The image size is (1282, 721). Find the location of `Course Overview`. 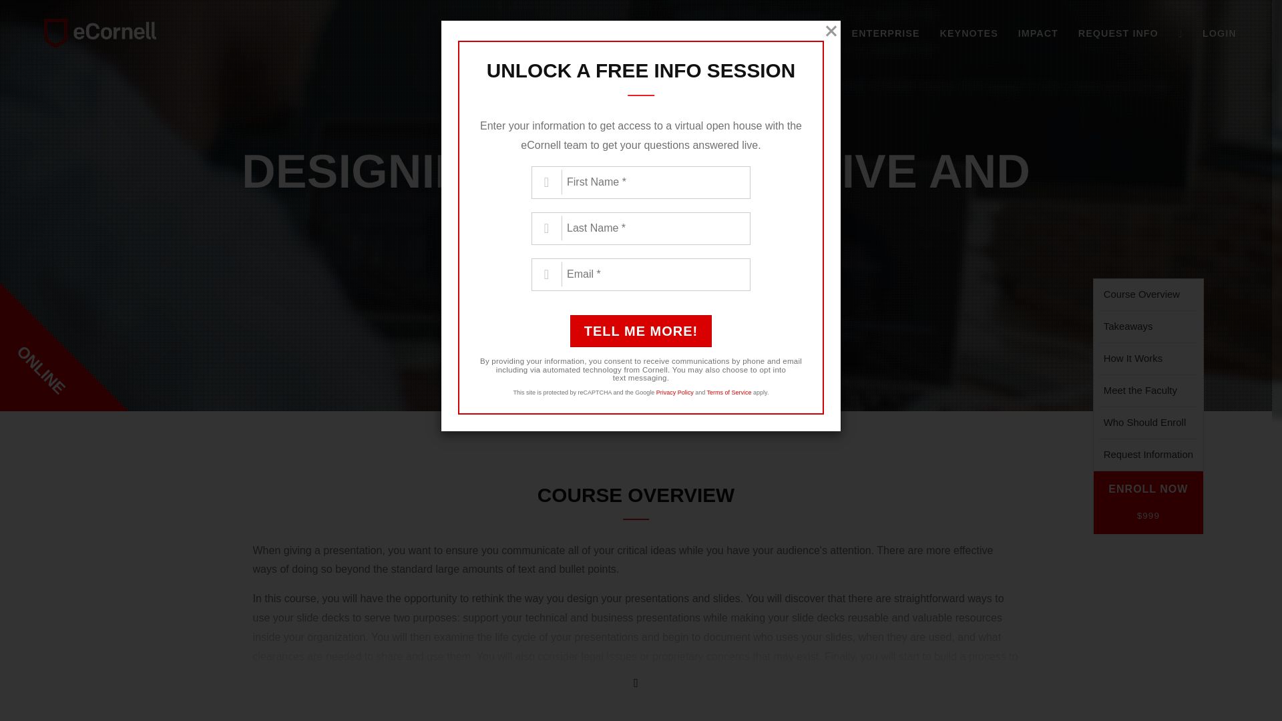

Course Overview is located at coordinates (1148, 294).